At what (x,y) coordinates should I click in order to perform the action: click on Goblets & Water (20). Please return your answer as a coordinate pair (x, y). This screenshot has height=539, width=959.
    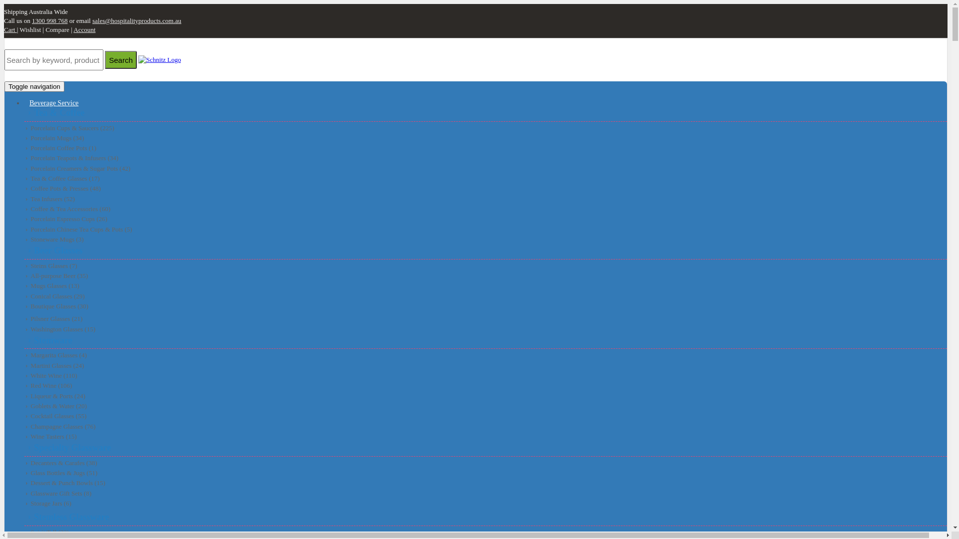
    Looking at the image, I should click on (485, 406).